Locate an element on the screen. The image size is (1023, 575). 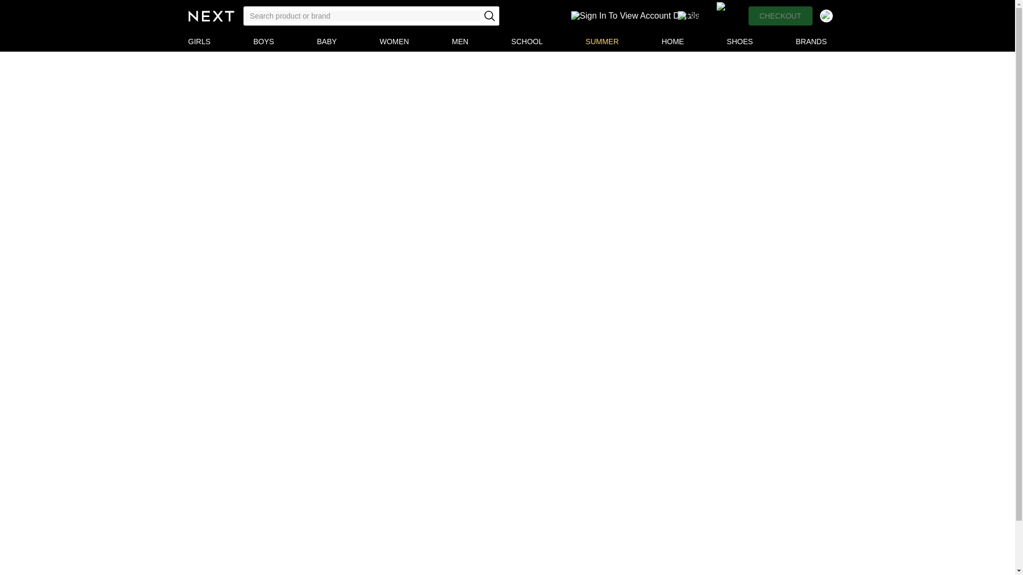
SUMMER is located at coordinates (602, 42).